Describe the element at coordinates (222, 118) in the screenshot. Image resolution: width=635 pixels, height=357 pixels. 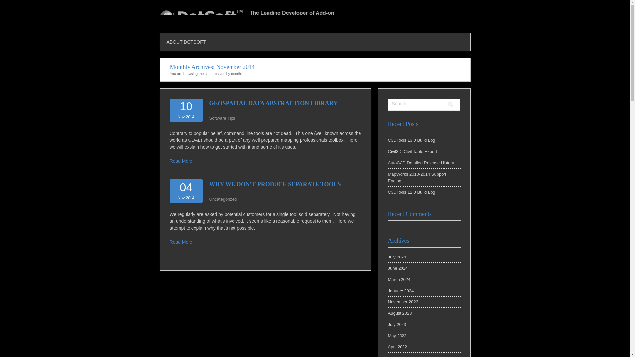
I see `View all posts in Software Tips` at that location.